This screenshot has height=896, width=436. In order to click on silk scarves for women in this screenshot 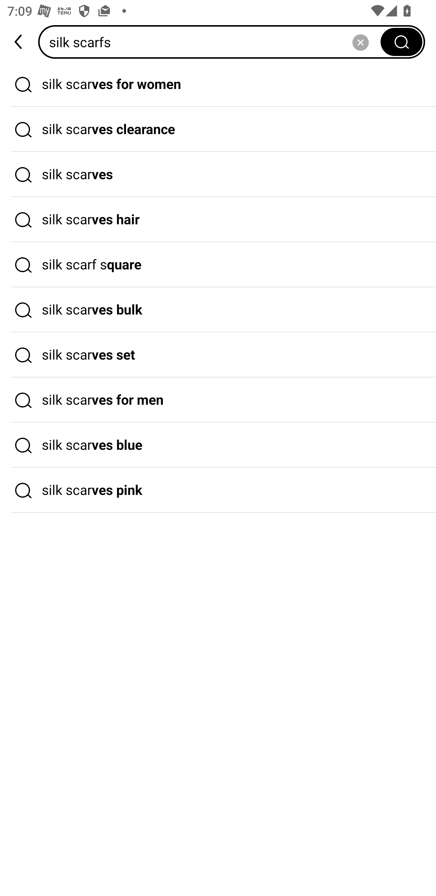, I will do `click(218, 84)`.